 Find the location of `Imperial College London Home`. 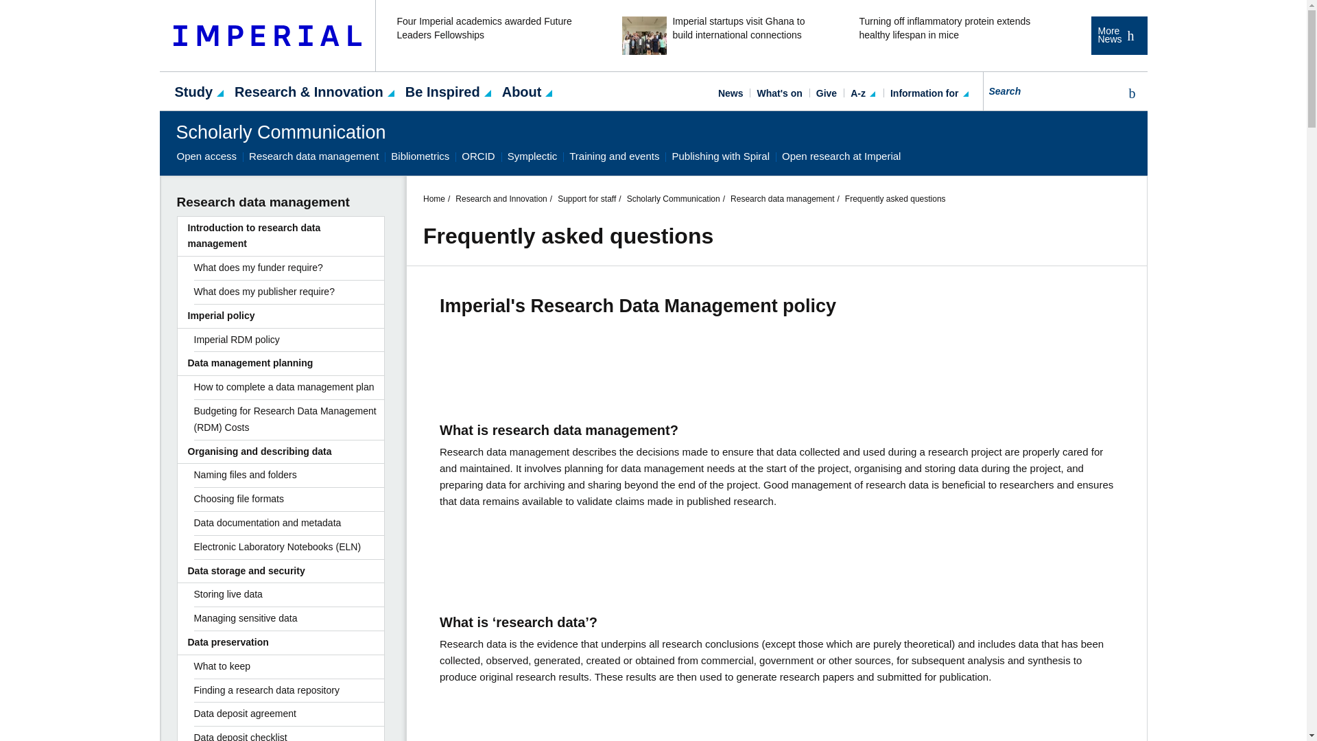

Imperial College London Home is located at coordinates (268, 36).